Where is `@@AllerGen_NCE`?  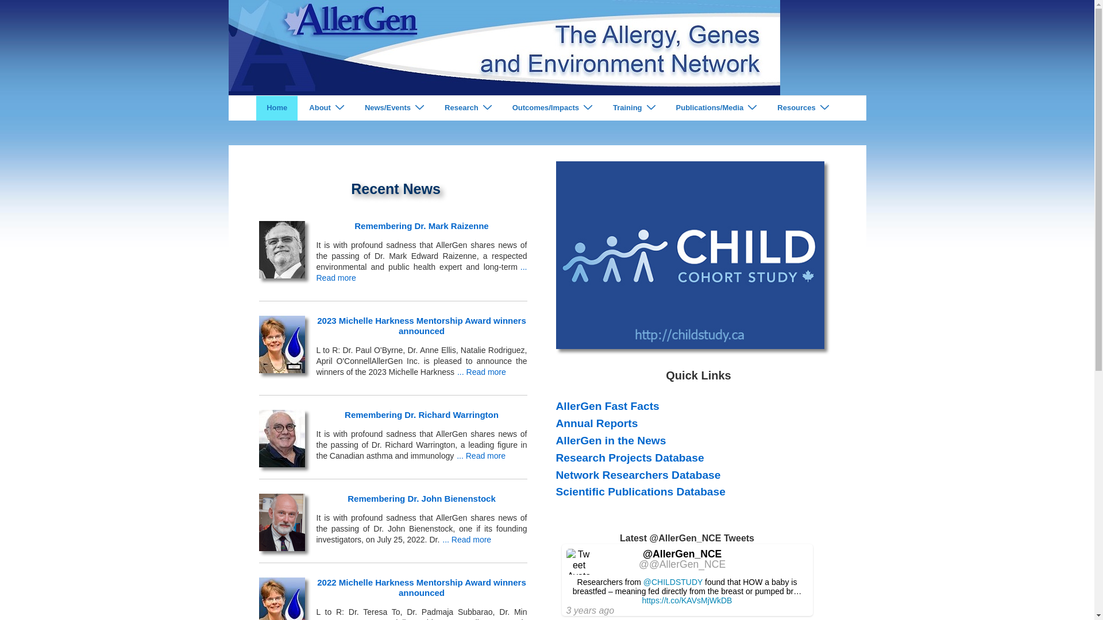
@@AllerGen_NCE is located at coordinates (682, 564).